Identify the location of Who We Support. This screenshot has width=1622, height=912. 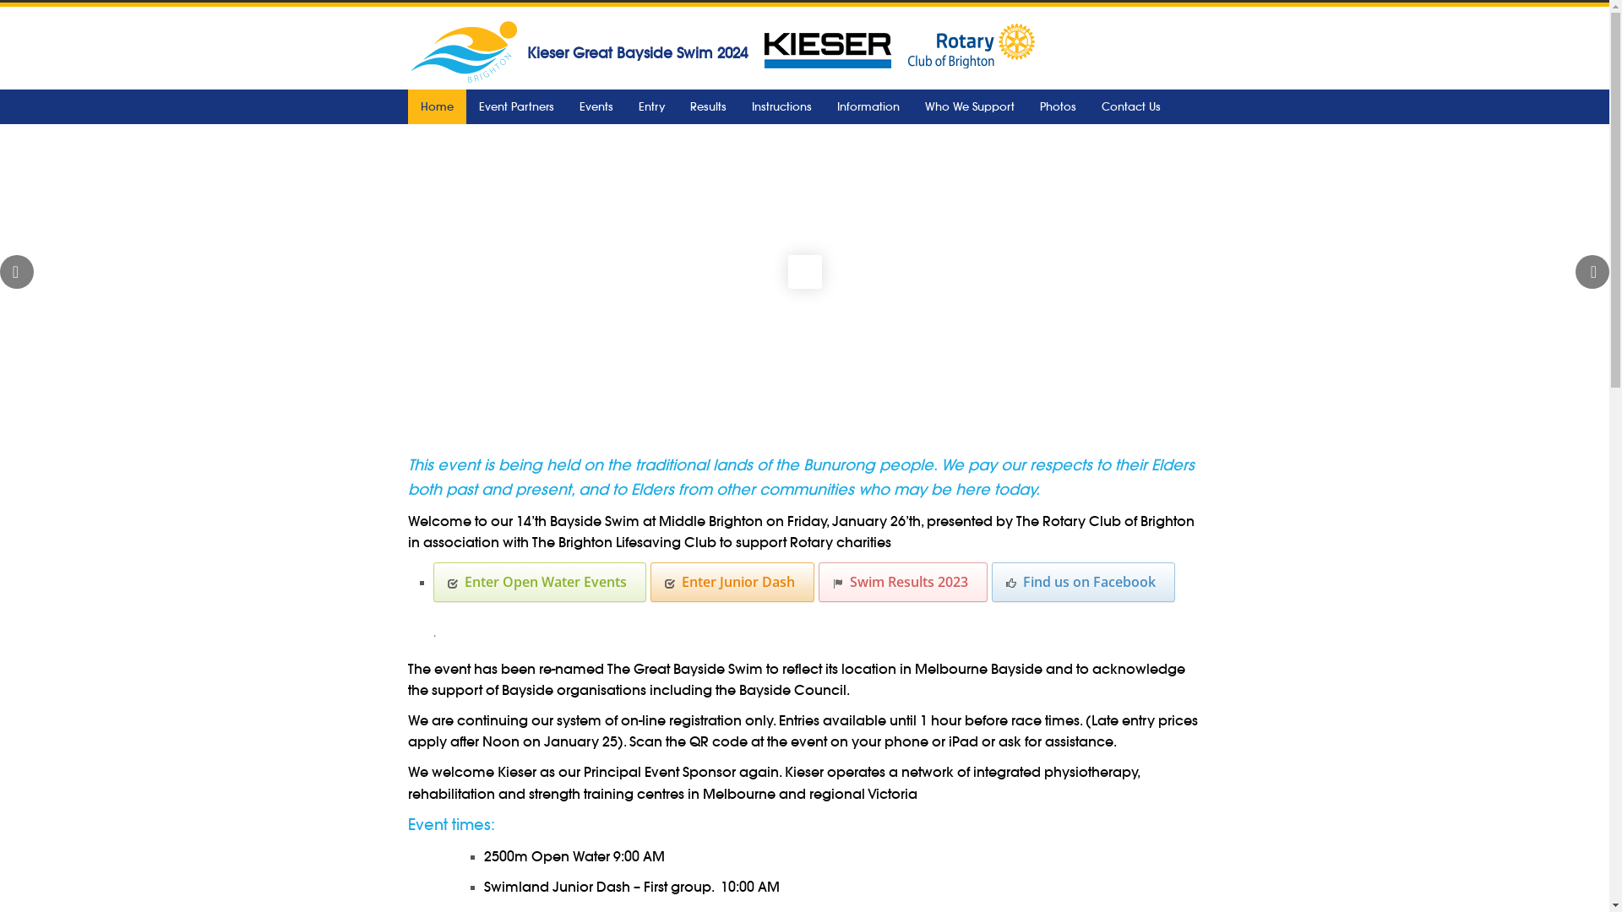
(970, 106).